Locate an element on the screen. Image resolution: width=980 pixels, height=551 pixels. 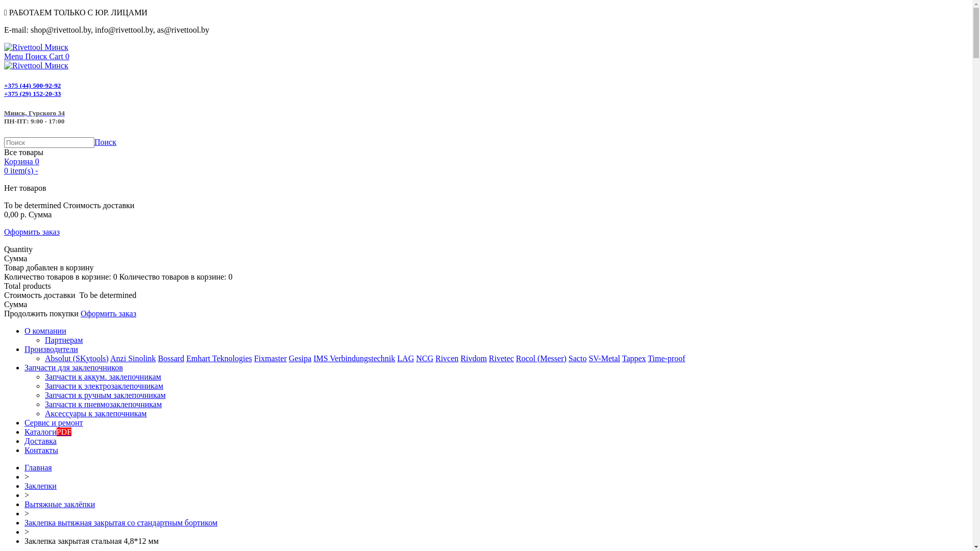
Rivdom is located at coordinates (474, 358).